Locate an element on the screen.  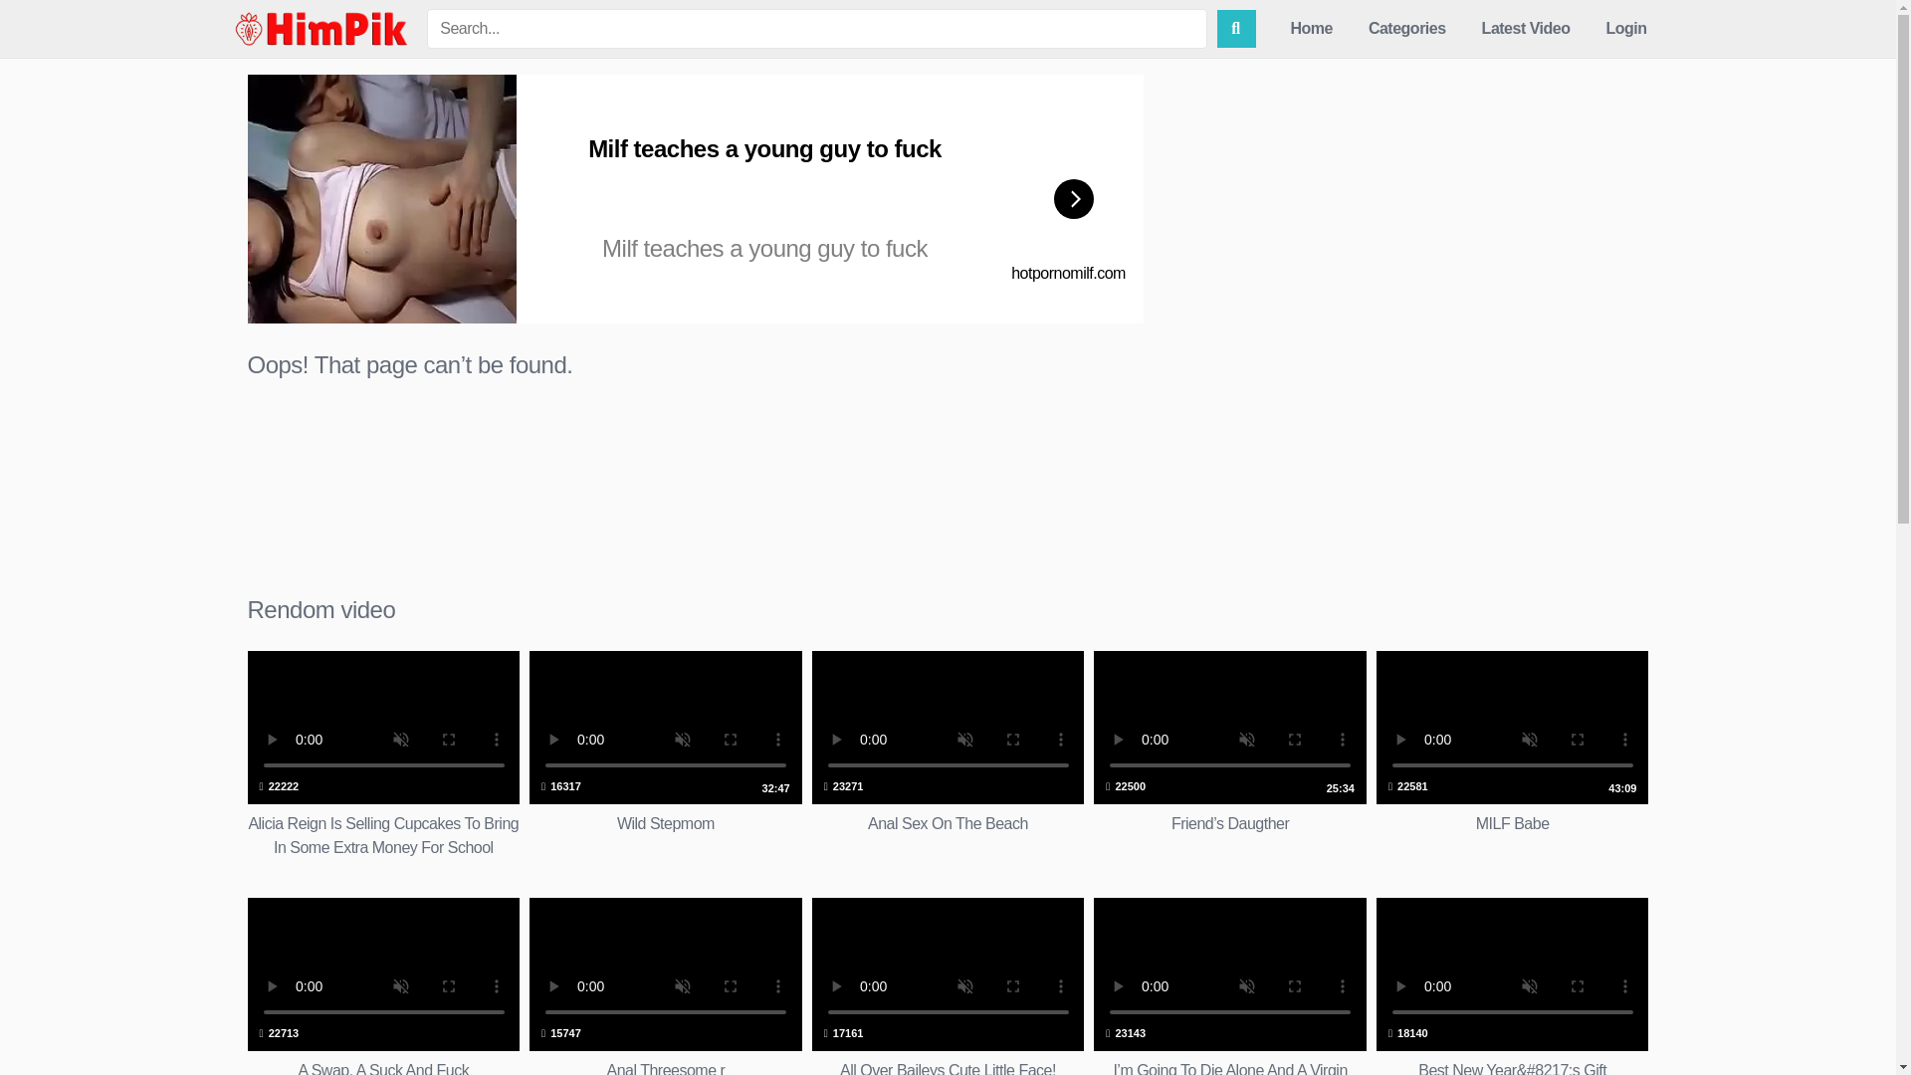
Categories is located at coordinates (1407, 29).